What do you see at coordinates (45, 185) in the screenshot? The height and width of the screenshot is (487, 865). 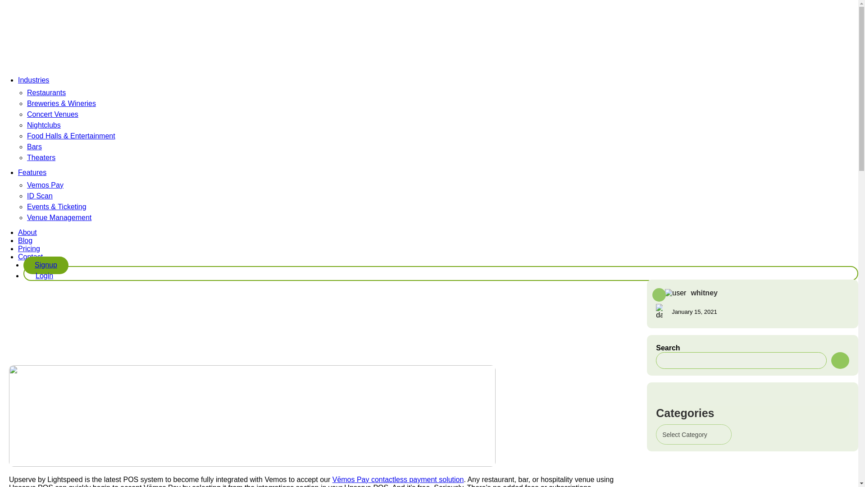 I see `Vemos Pay` at bounding box center [45, 185].